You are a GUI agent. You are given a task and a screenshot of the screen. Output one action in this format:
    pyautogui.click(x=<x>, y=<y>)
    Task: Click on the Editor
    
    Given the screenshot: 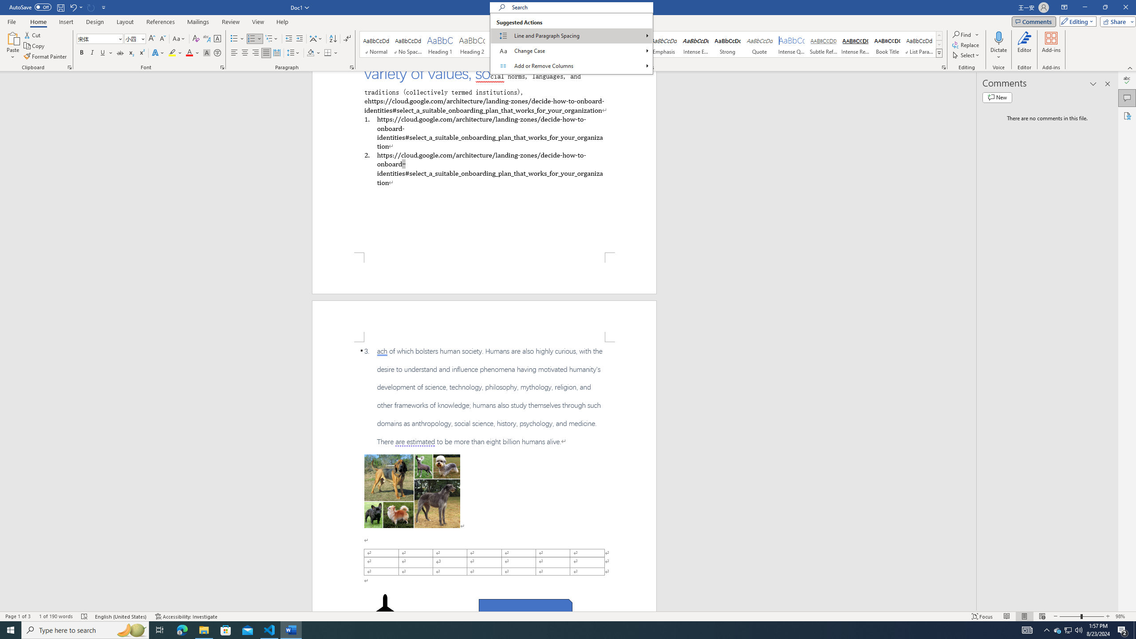 What is the action you would take?
    pyautogui.click(x=1127, y=80)
    